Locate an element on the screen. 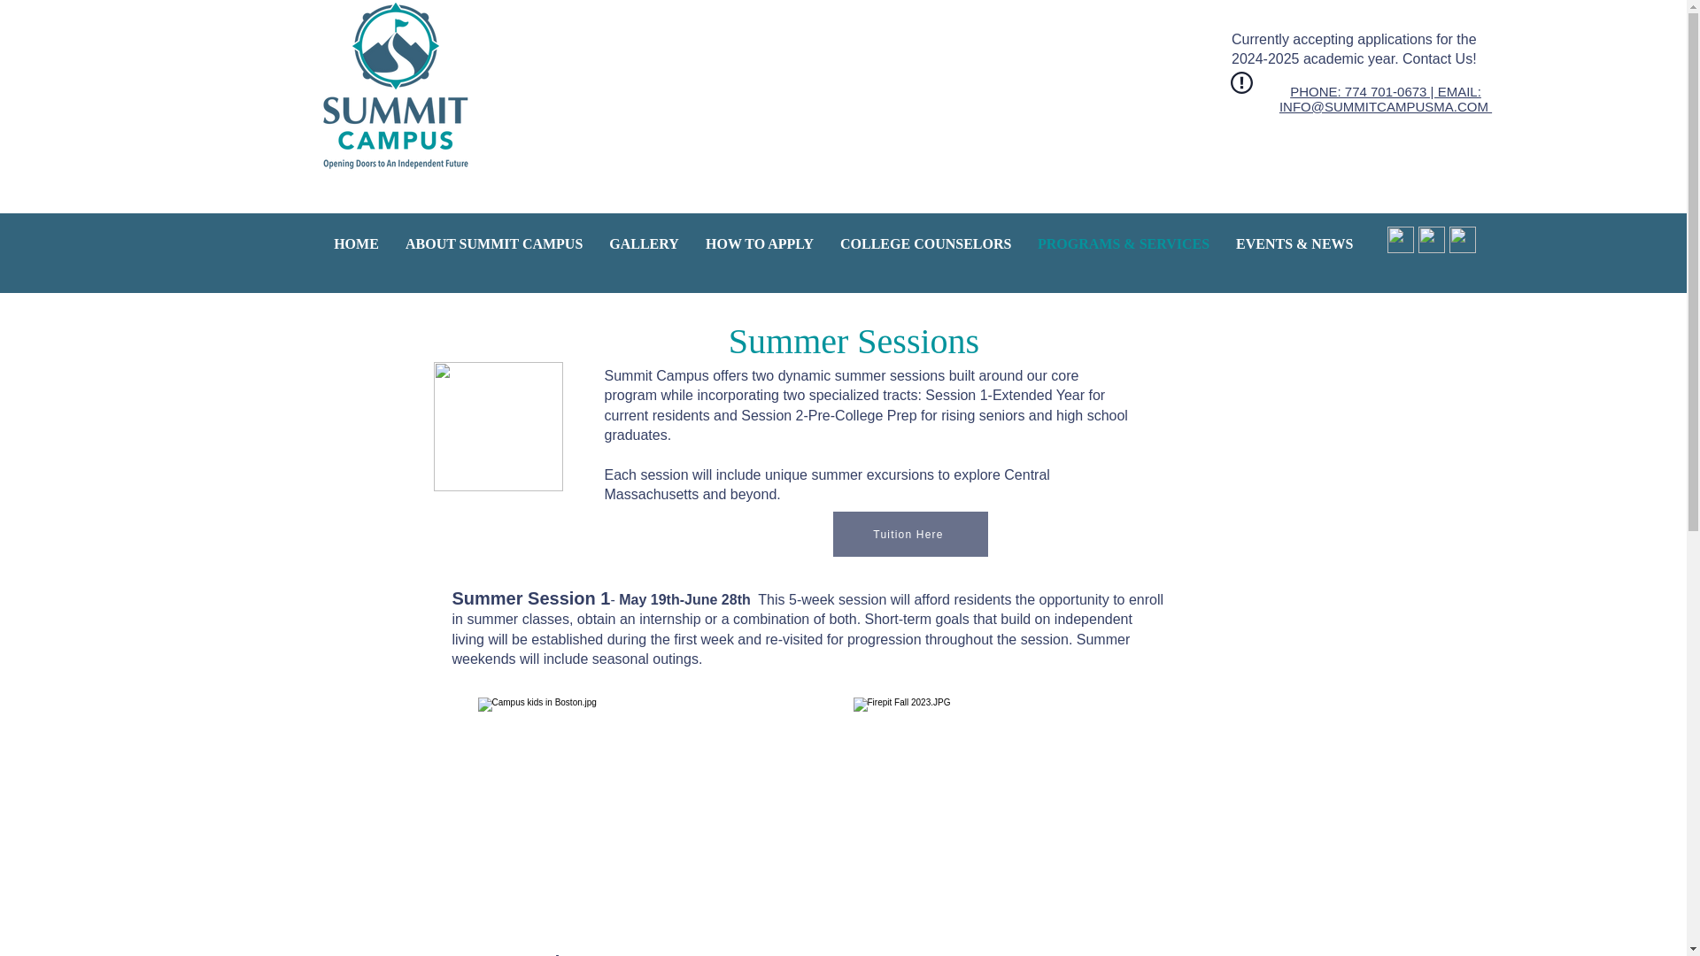 The image size is (1700, 956). ABOUT SUMMIT CAMPUS is located at coordinates (494, 244).